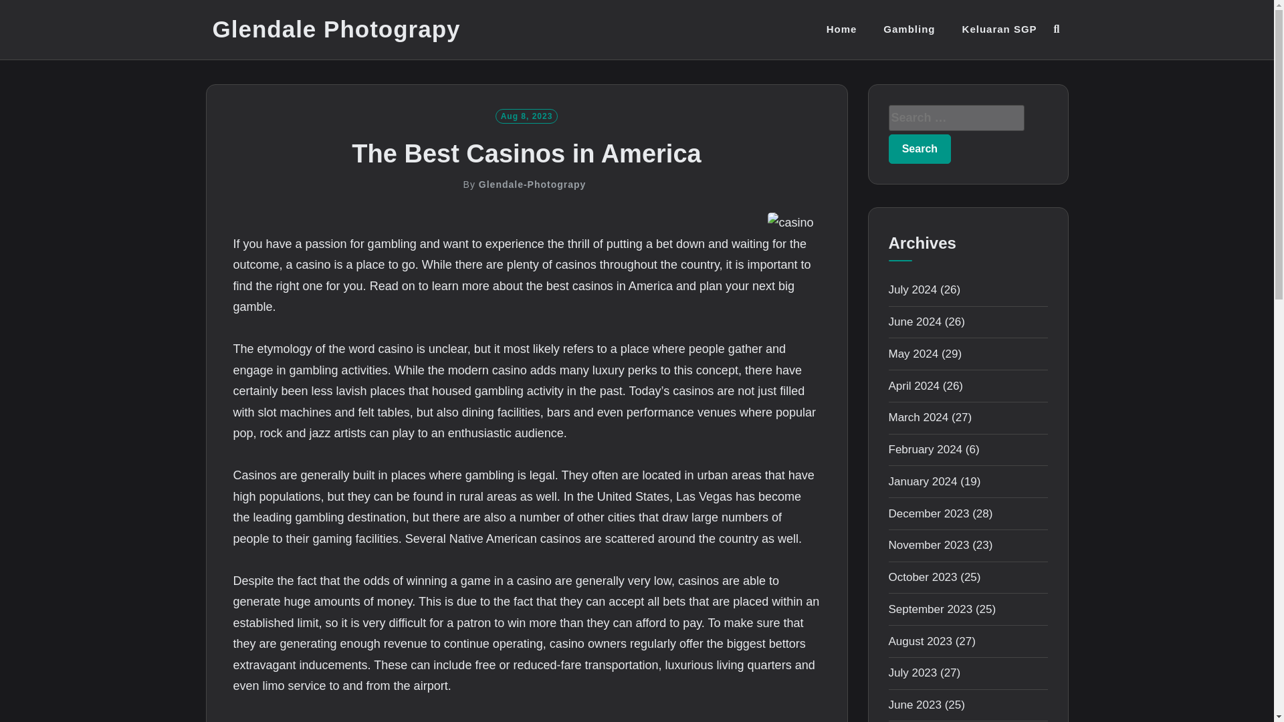  Describe the element at coordinates (914, 386) in the screenshot. I see `April 2024` at that location.